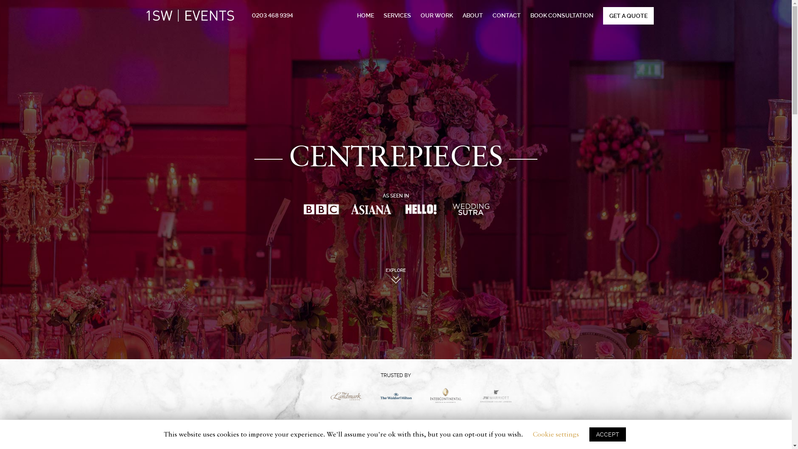 The image size is (798, 449). What do you see at coordinates (556, 435) in the screenshot?
I see `Cookie settings` at bounding box center [556, 435].